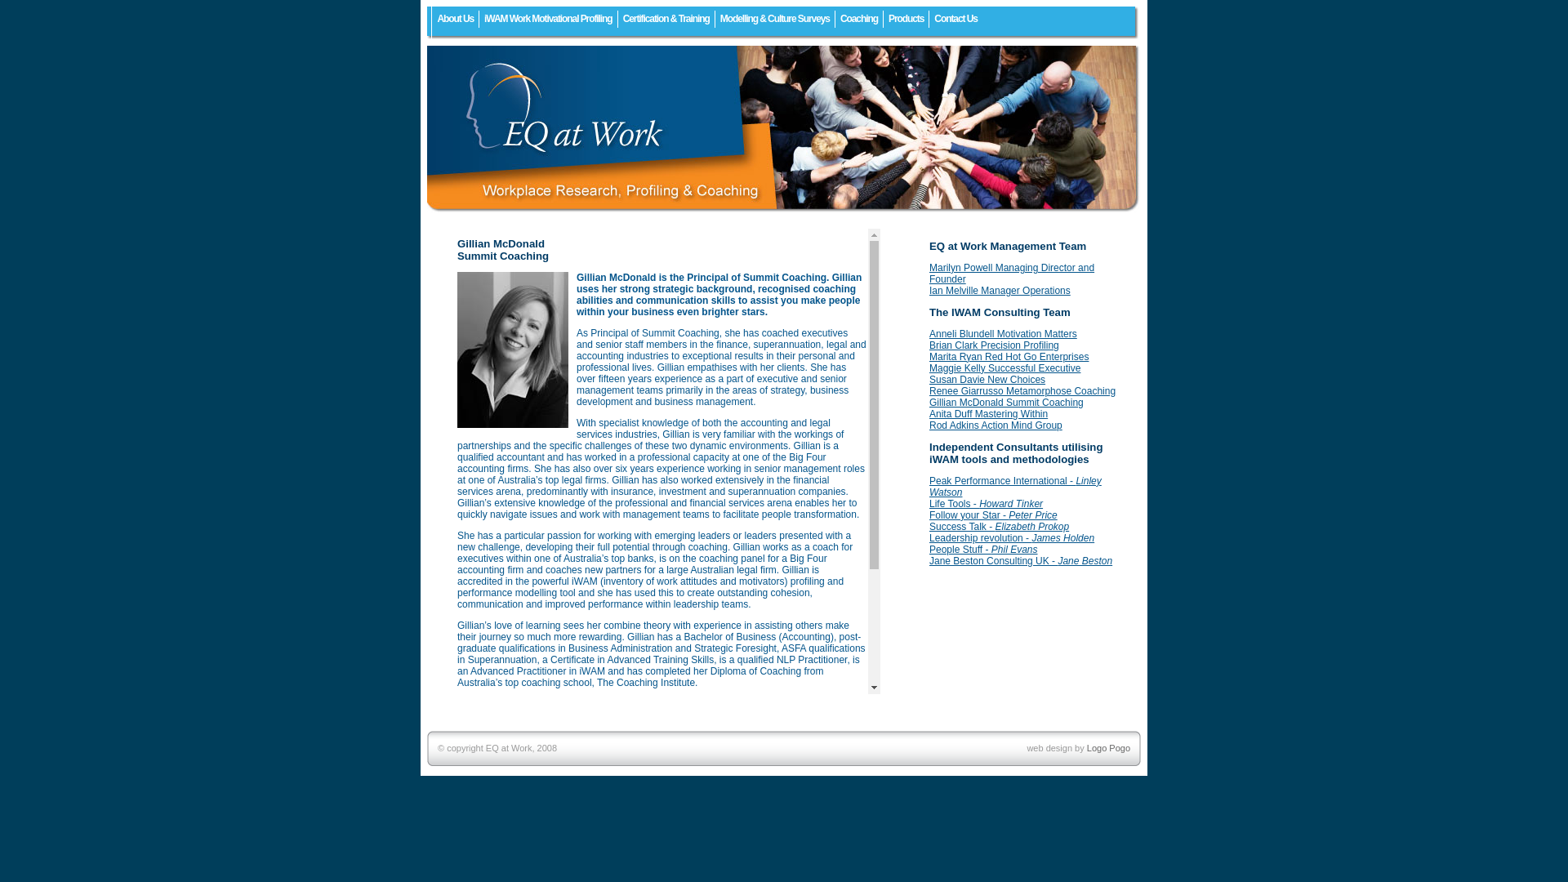  I want to click on Gillian McDonald Summit Coaching, so click(1006, 403).